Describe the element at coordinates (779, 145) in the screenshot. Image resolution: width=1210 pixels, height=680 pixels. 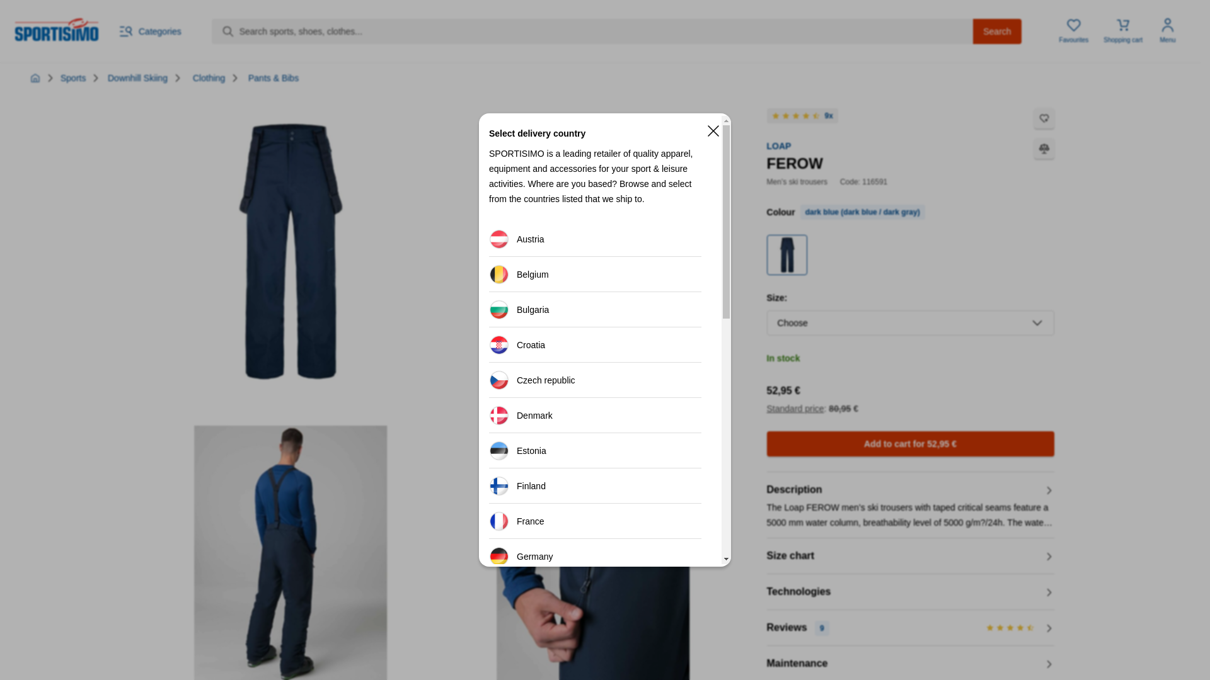
I see `LOAP` at that location.